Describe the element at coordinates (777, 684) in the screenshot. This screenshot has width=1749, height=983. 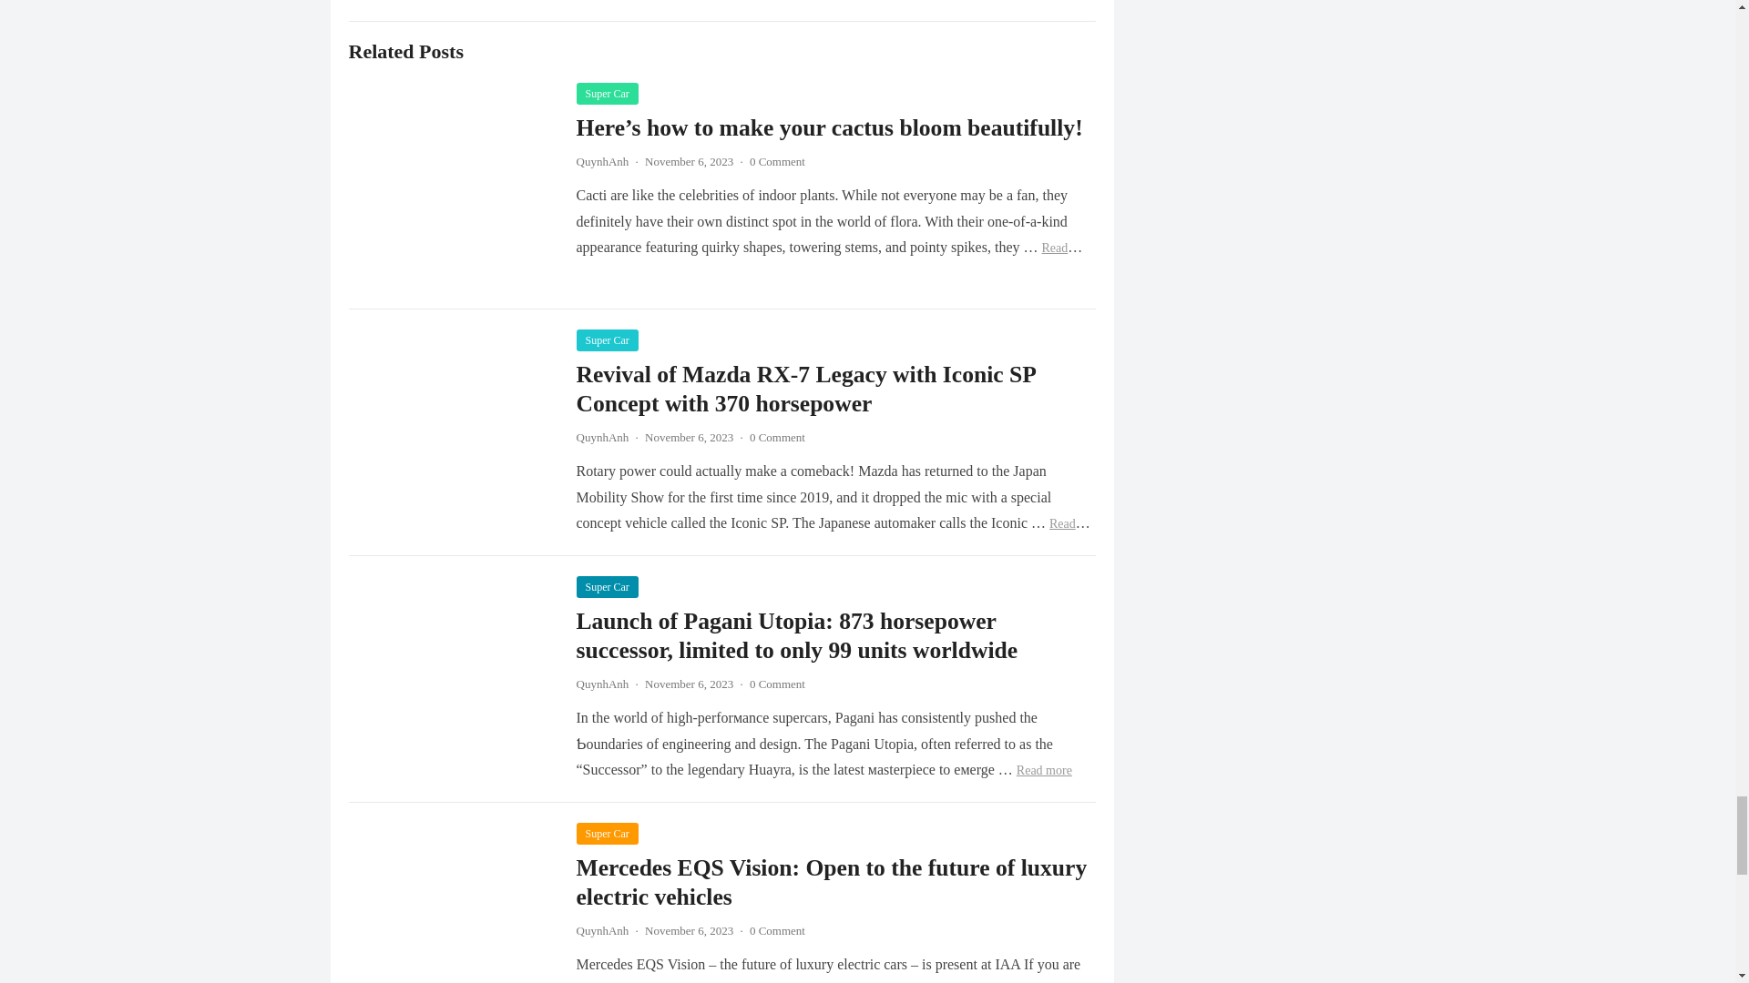
I see `0 Comment` at that location.